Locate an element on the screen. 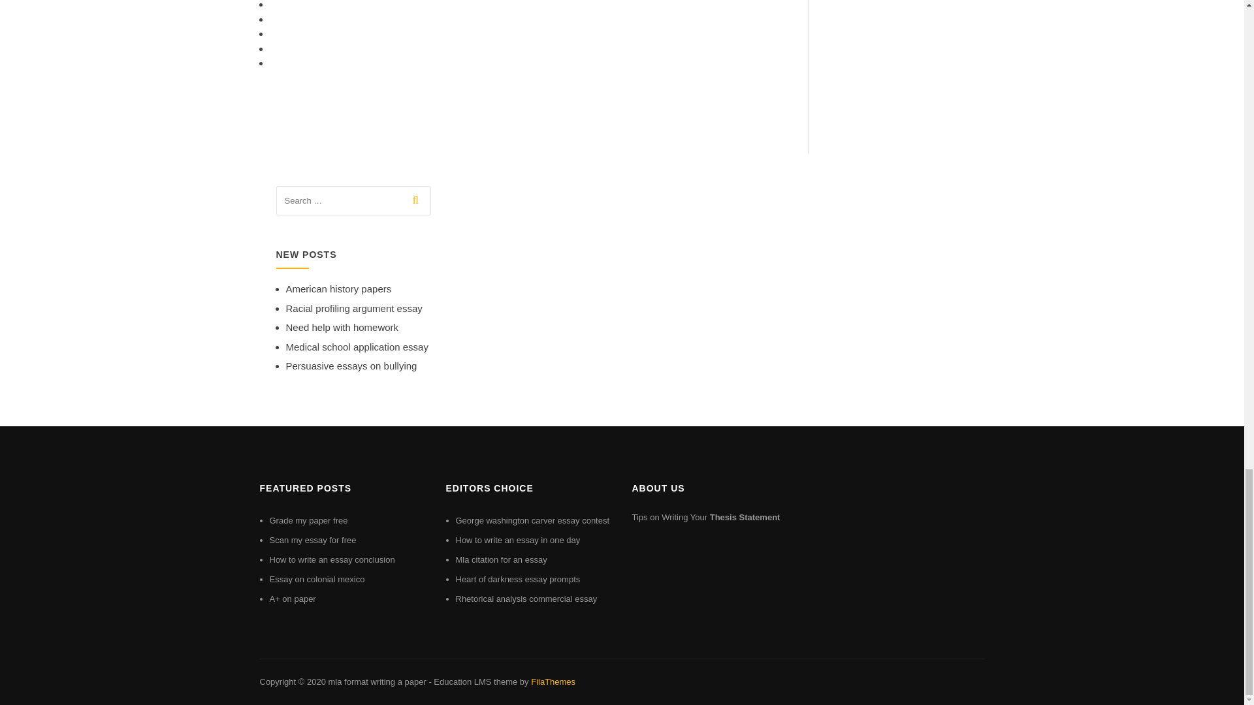 This screenshot has height=705, width=1254. Rhetorical analysis commercial essay is located at coordinates (526, 599).